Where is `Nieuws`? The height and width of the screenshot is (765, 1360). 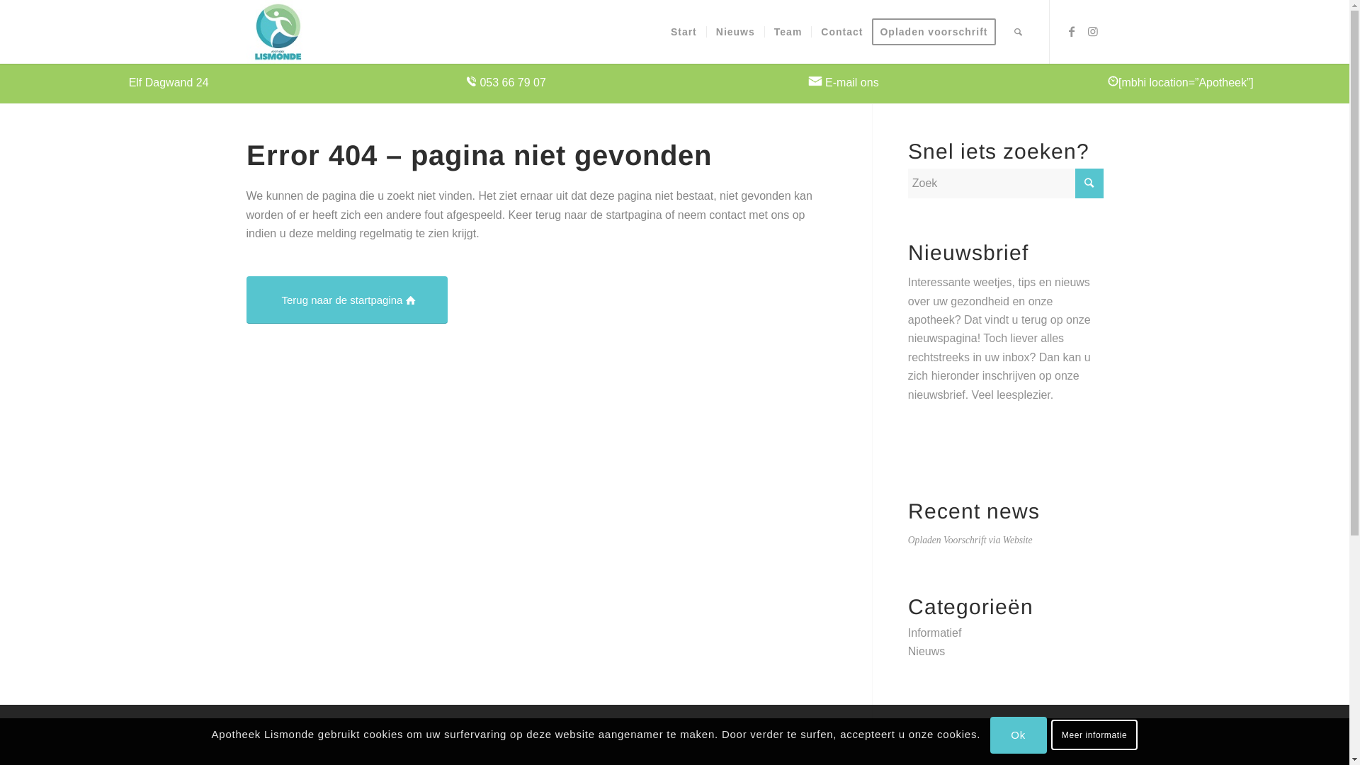
Nieuws is located at coordinates (735, 32).